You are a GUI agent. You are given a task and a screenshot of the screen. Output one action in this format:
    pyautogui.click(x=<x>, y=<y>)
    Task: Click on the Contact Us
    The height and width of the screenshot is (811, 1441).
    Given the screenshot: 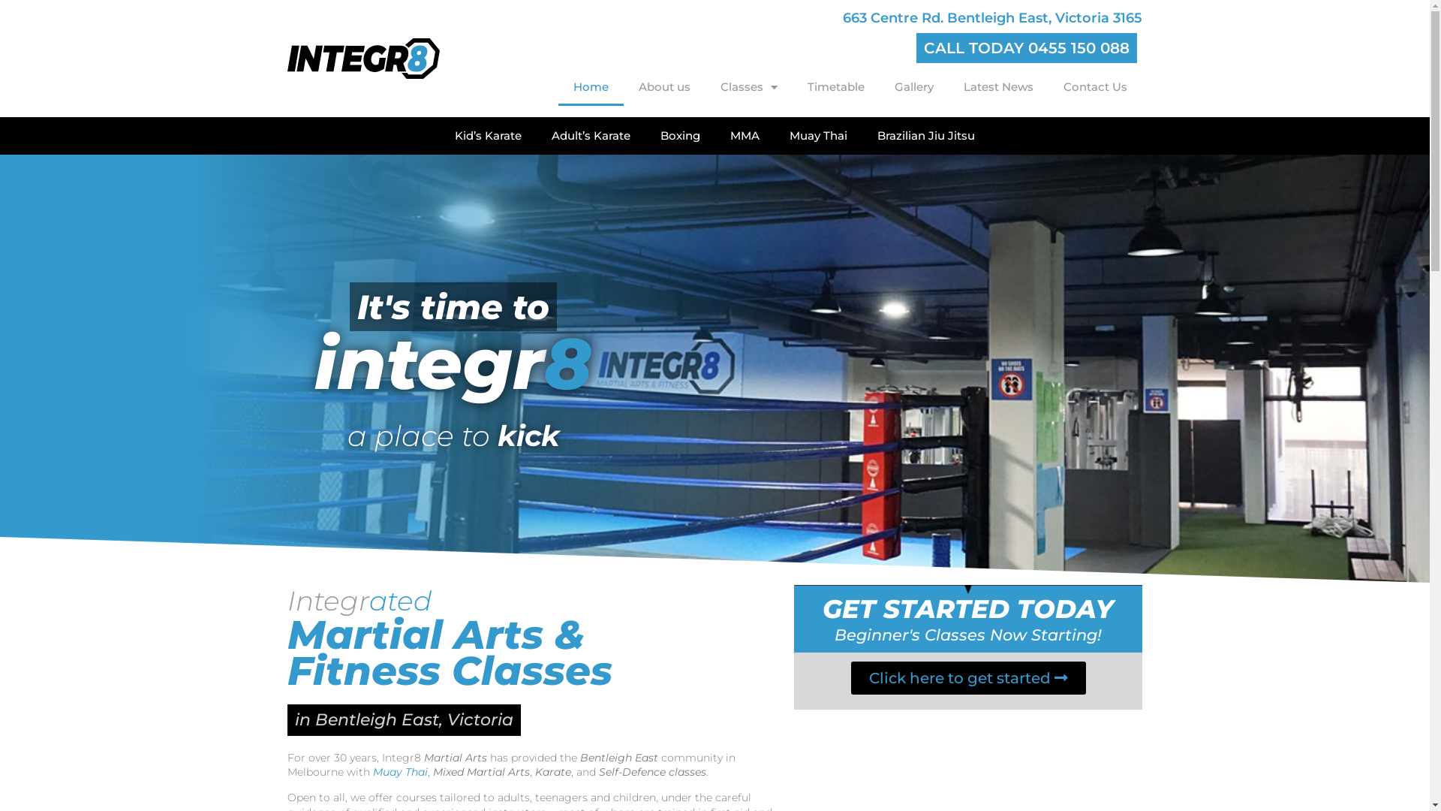 What is the action you would take?
    pyautogui.click(x=1096, y=87)
    